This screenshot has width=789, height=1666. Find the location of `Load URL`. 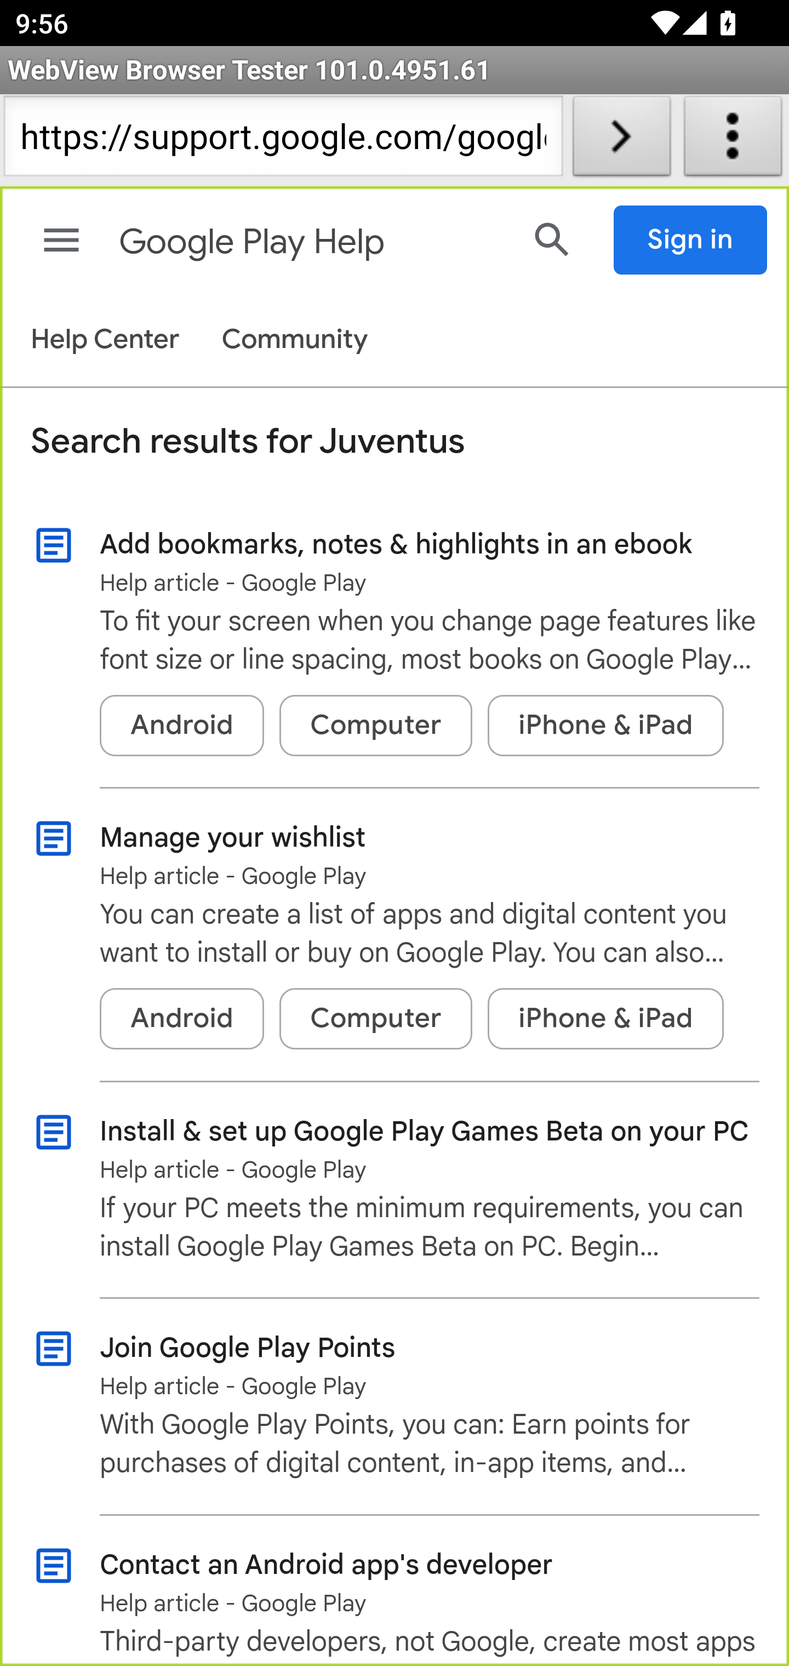

Load URL is located at coordinates (621, 140).